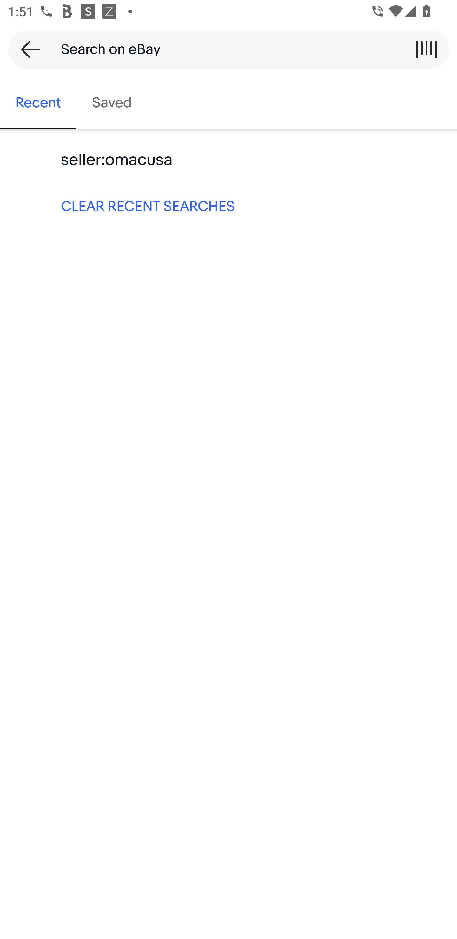  I want to click on CLEAR RECENT SEARCHES, so click(228, 206).